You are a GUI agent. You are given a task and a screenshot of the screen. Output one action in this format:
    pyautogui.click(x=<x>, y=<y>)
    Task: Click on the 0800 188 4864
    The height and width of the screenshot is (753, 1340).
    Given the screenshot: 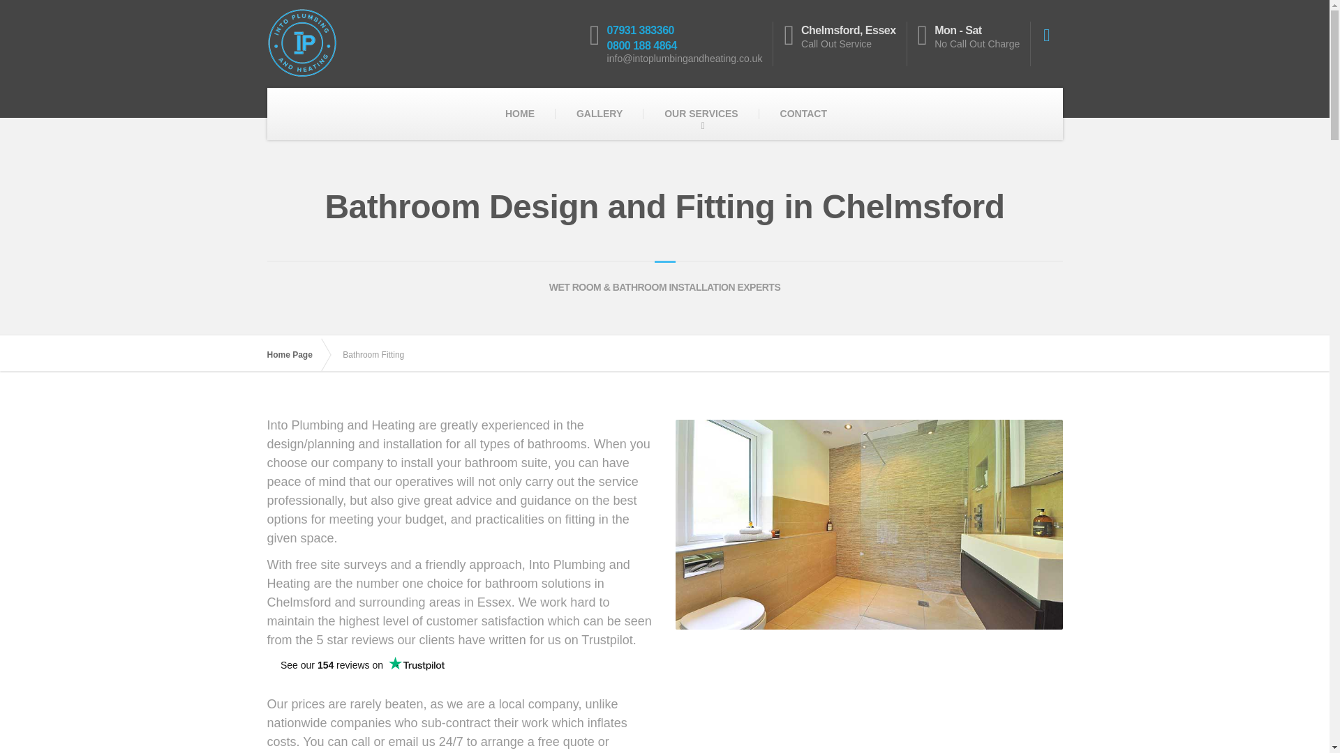 What is the action you would take?
    pyautogui.click(x=641, y=46)
    